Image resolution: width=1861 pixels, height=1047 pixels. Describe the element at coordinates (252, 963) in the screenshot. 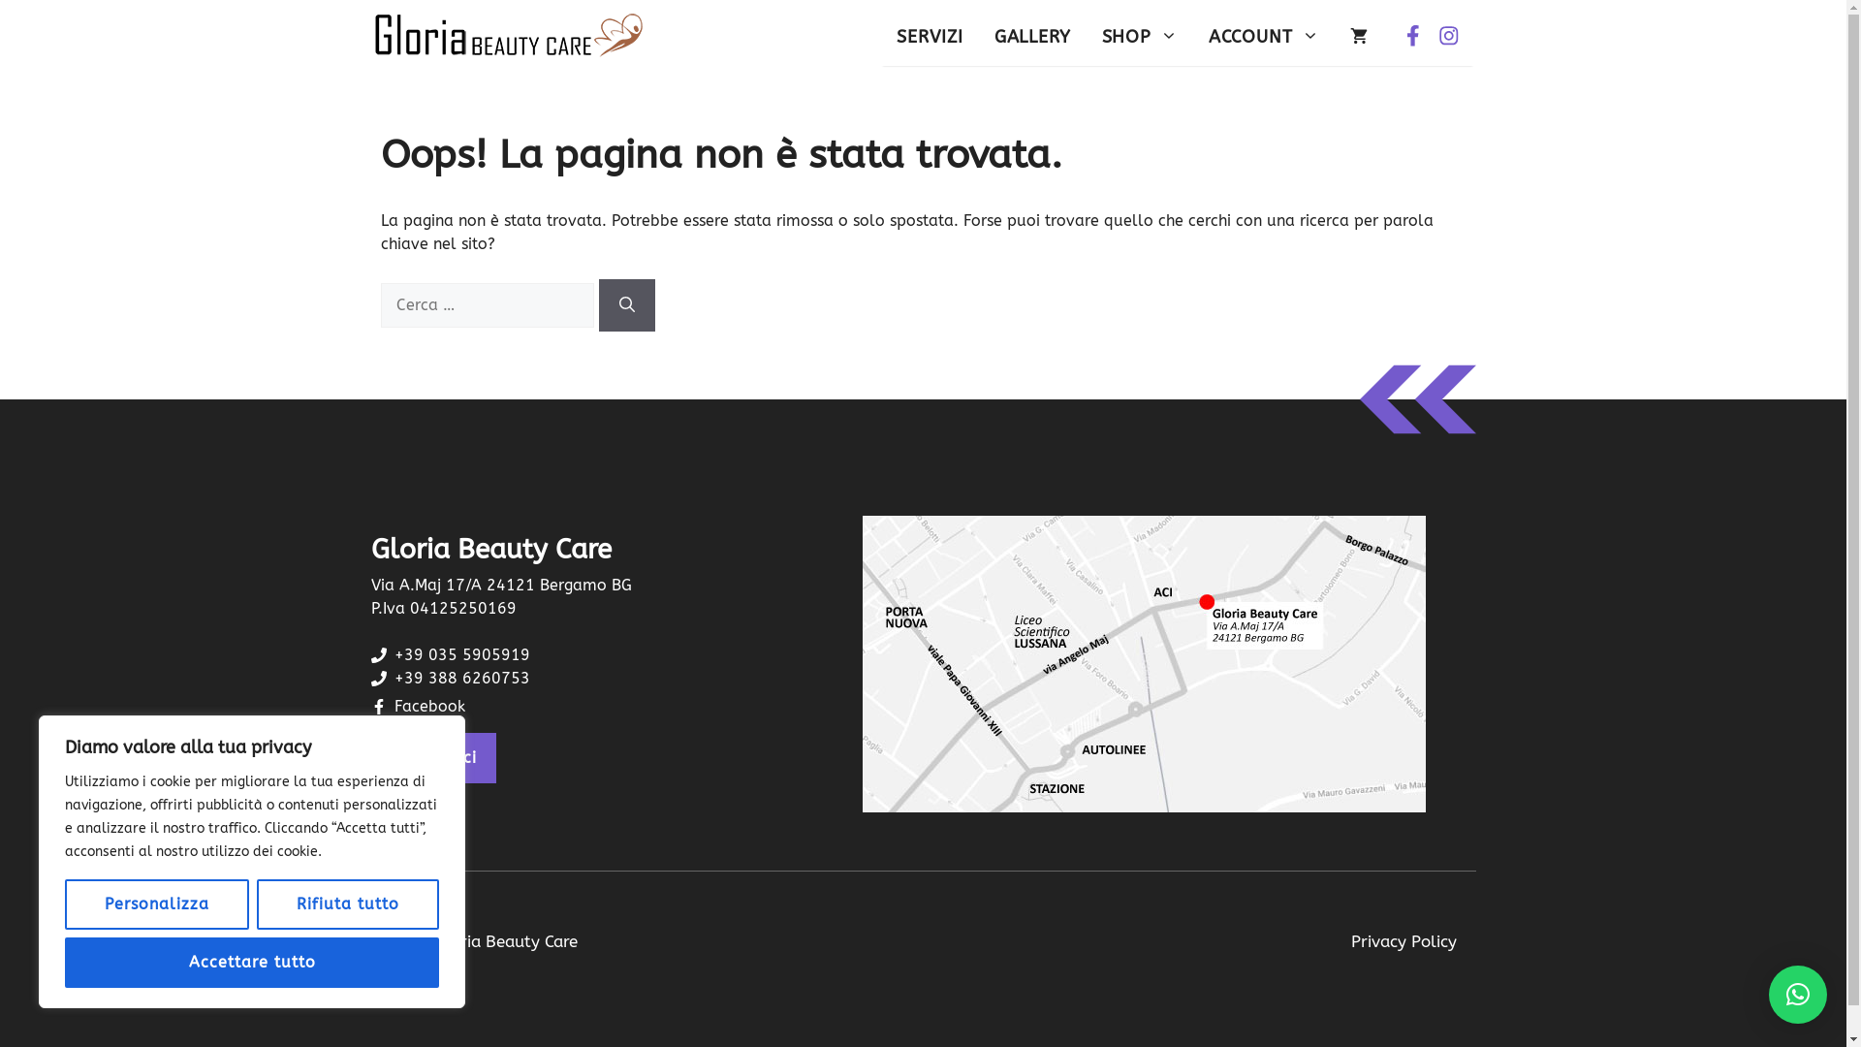

I see `Accettare tutto` at that location.